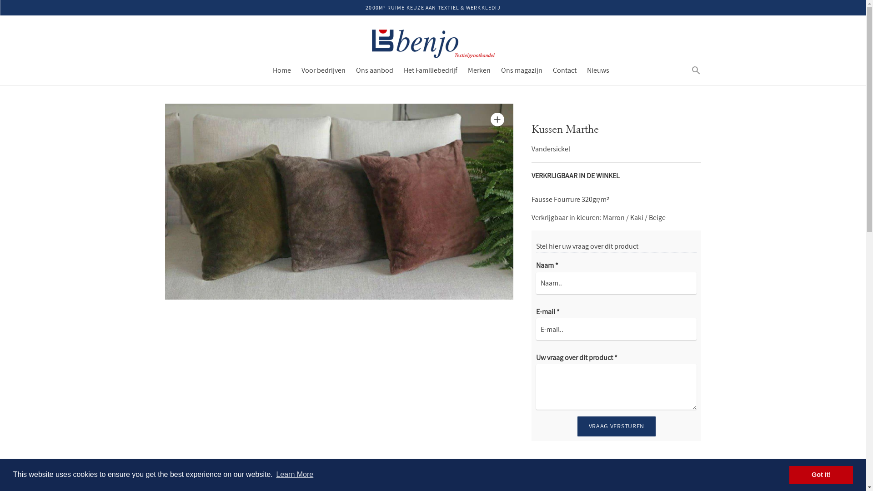 The width and height of the screenshot is (873, 491). I want to click on Got it!, so click(821, 475).